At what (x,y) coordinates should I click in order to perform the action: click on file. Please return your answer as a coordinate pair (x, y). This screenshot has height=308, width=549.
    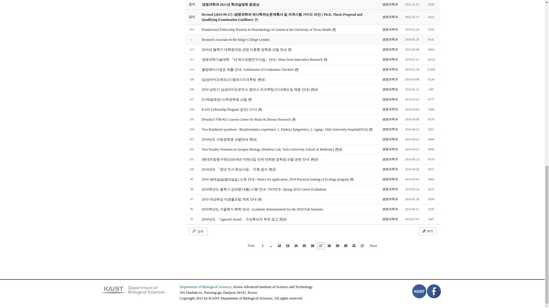
    Looking at the image, I should click on (334, 30).